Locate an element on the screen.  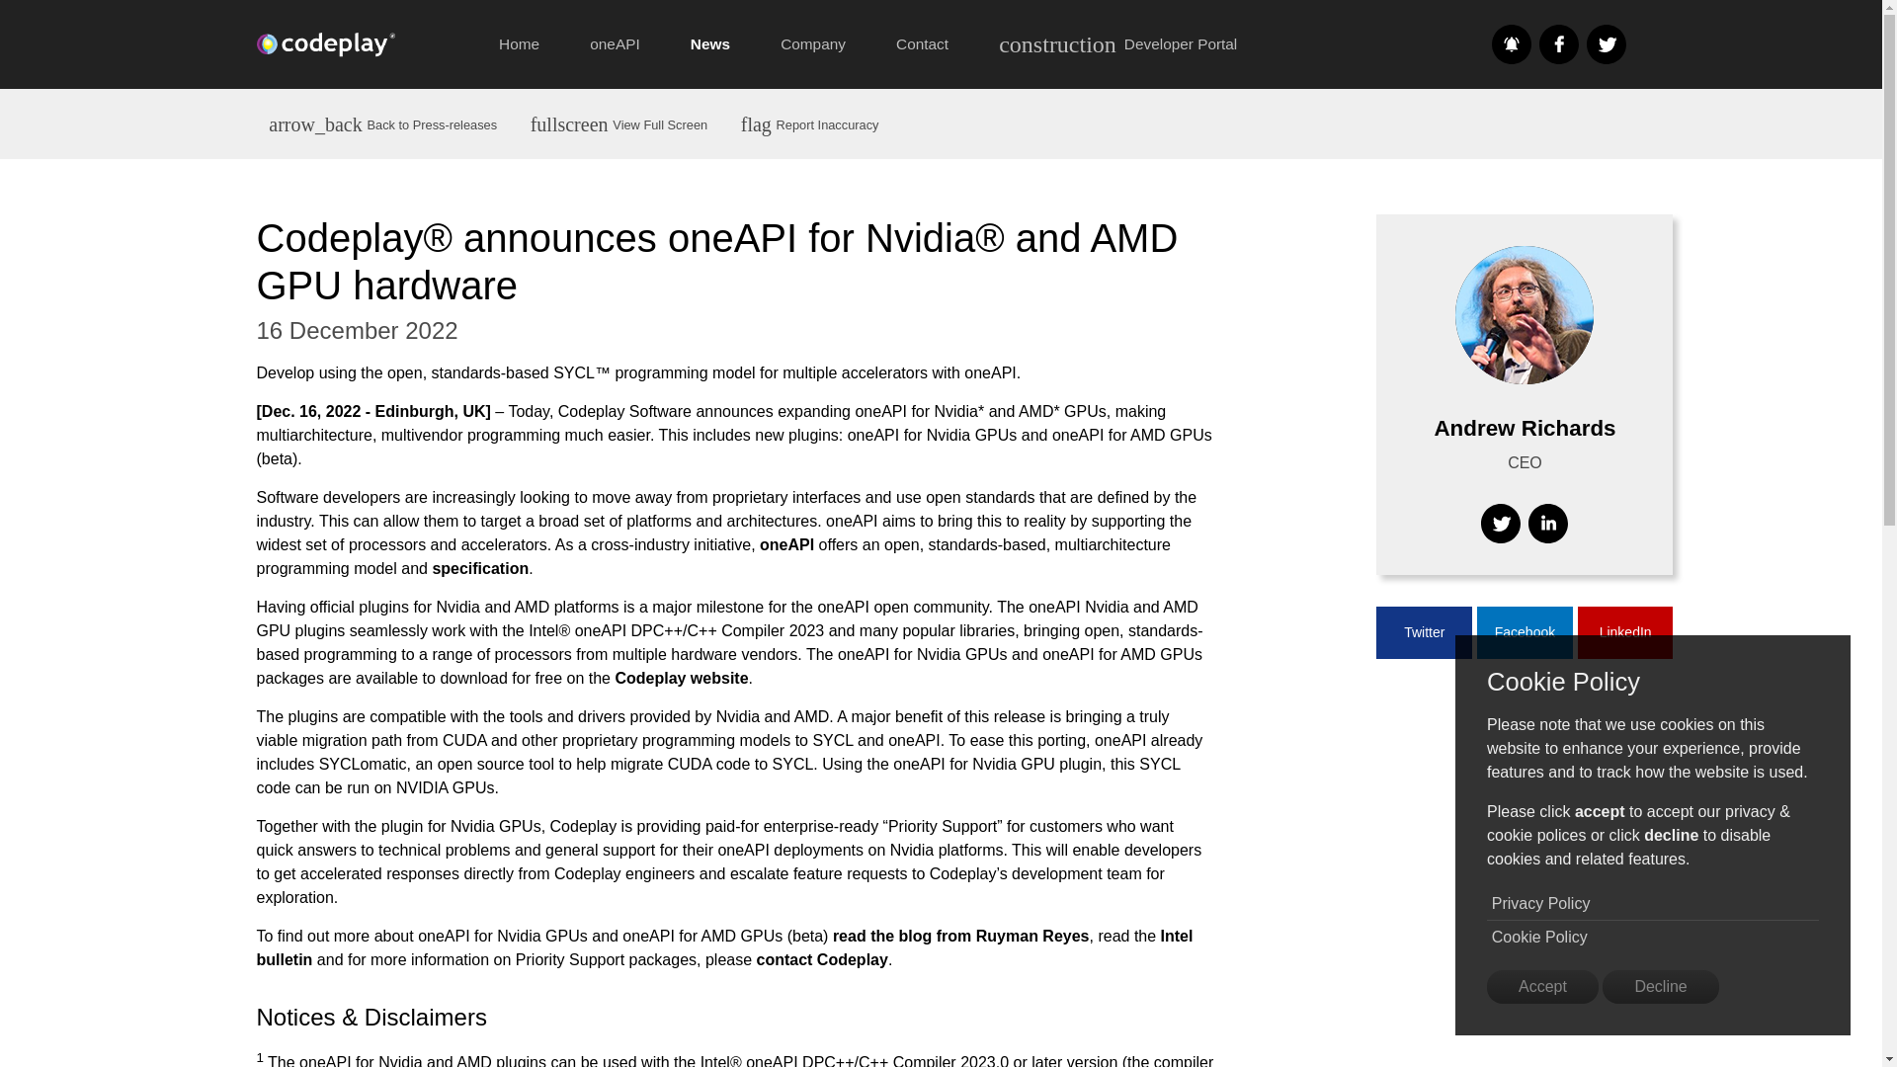
Visit Our Facebook is located at coordinates (1558, 43).